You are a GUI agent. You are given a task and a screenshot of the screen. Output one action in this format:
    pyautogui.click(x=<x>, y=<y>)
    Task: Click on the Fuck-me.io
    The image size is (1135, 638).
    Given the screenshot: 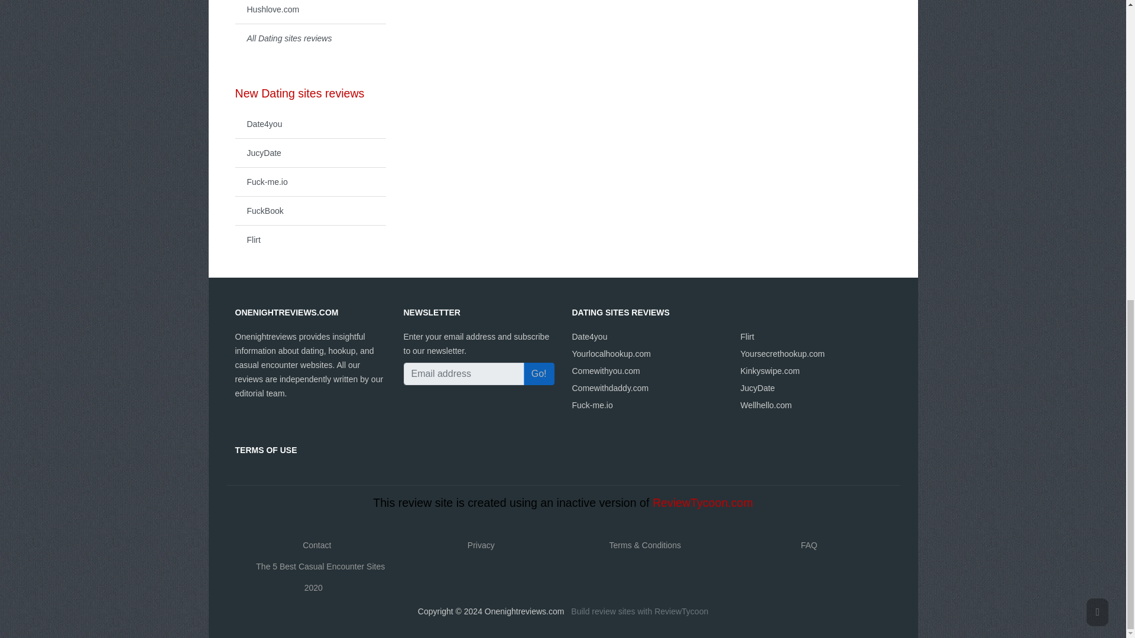 What is the action you would take?
    pyautogui.click(x=592, y=405)
    